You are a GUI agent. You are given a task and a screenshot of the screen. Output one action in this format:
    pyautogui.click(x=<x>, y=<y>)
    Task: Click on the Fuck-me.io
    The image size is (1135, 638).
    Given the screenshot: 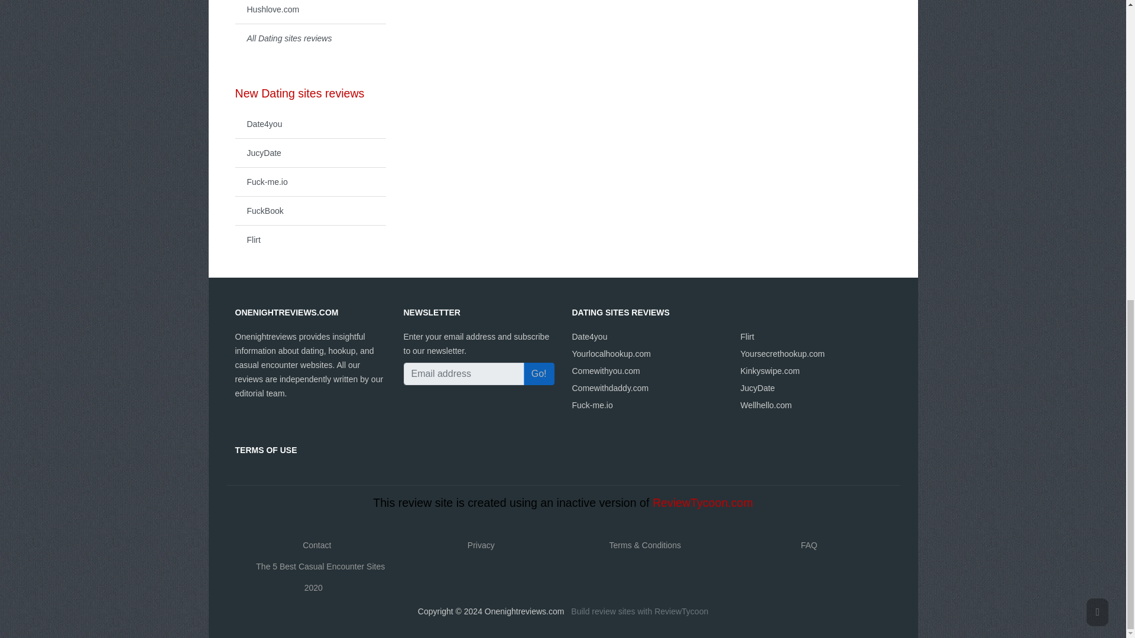 What is the action you would take?
    pyautogui.click(x=592, y=405)
    